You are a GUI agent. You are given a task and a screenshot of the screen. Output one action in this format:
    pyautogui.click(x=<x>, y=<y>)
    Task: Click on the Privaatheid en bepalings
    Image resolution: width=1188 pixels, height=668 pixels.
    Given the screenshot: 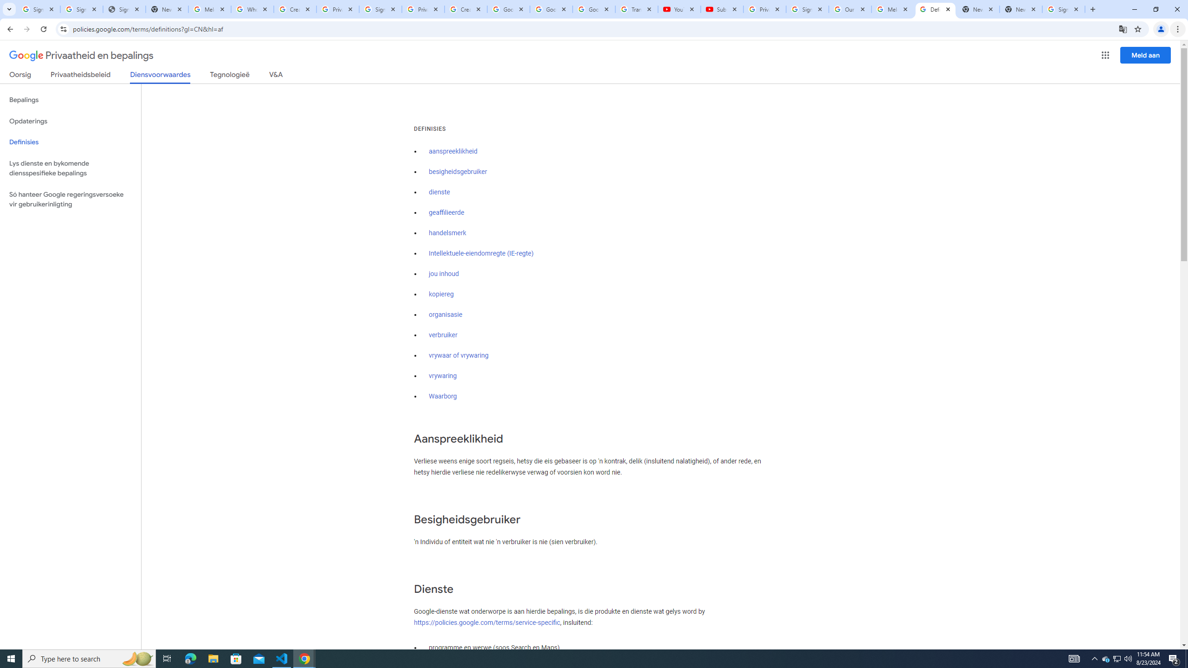 What is the action you would take?
    pyautogui.click(x=81, y=56)
    